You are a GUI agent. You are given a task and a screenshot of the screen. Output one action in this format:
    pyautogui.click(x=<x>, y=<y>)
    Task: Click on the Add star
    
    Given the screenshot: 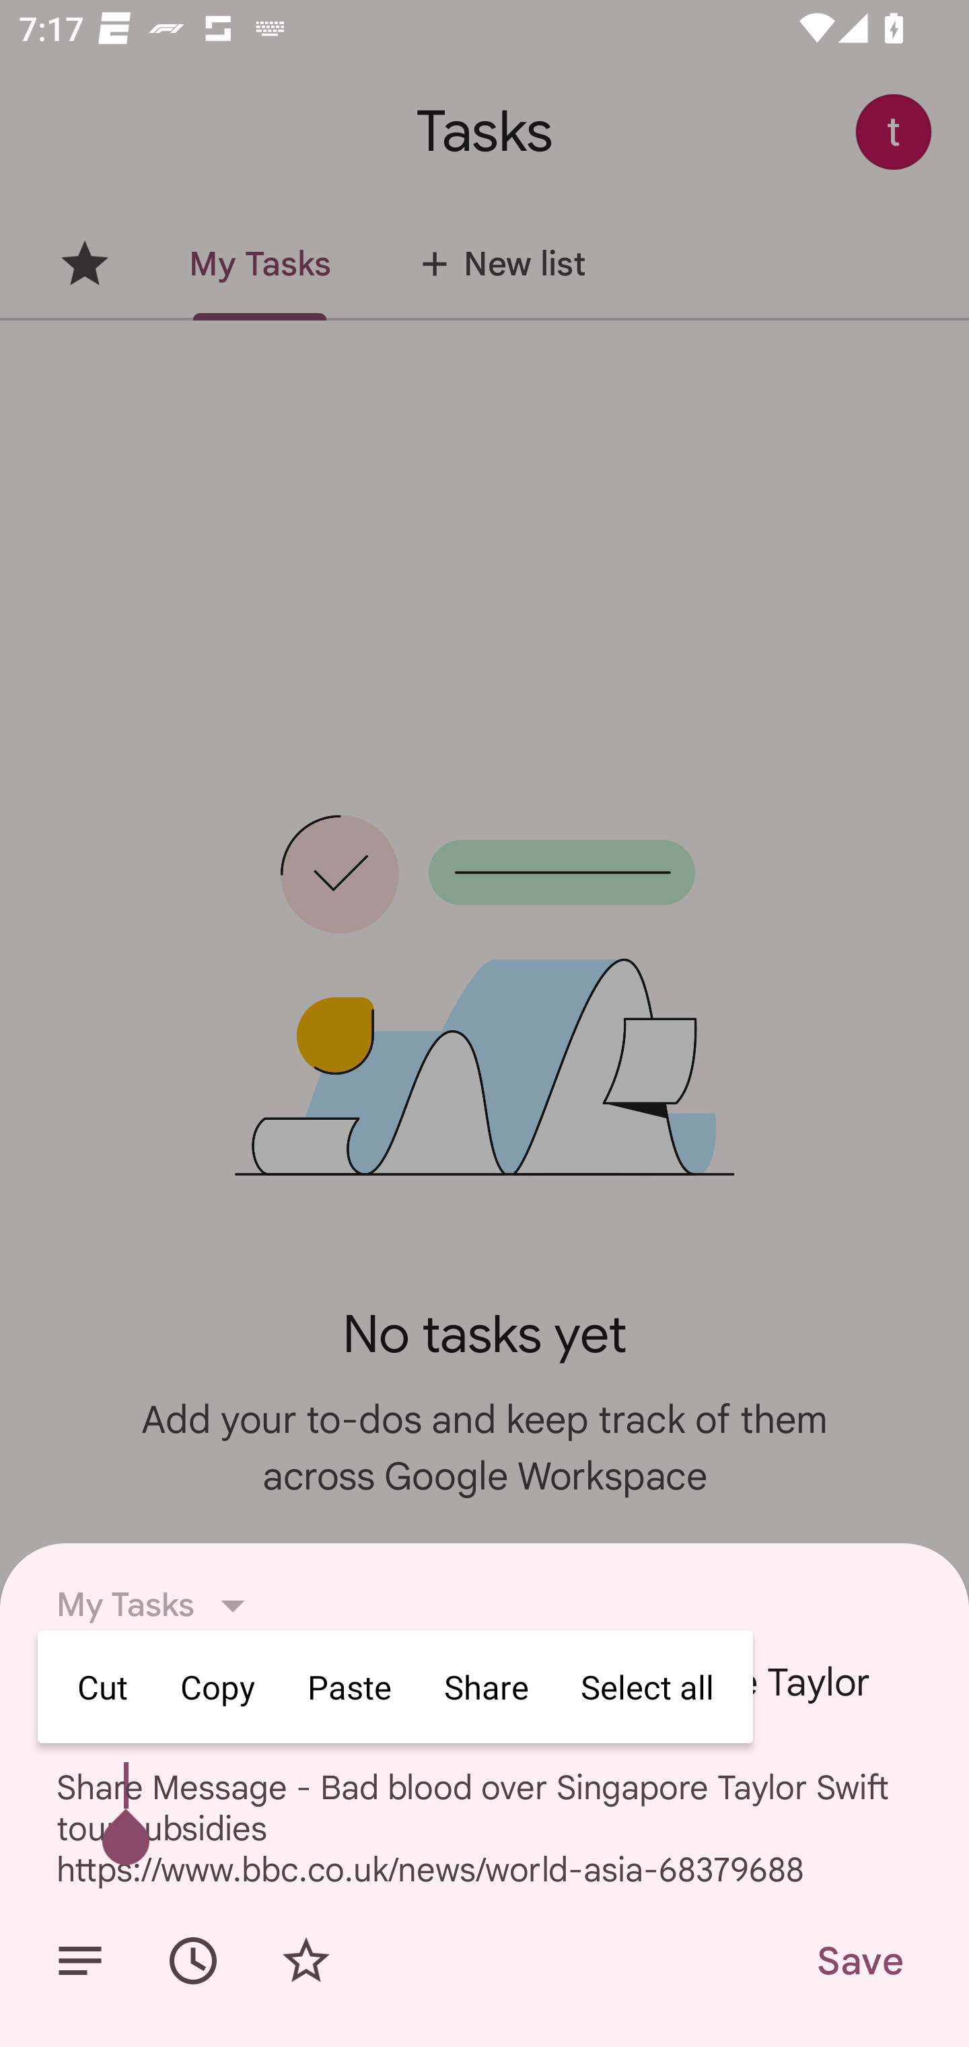 What is the action you would take?
    pyautogui.click(x=306, y=1961)
    